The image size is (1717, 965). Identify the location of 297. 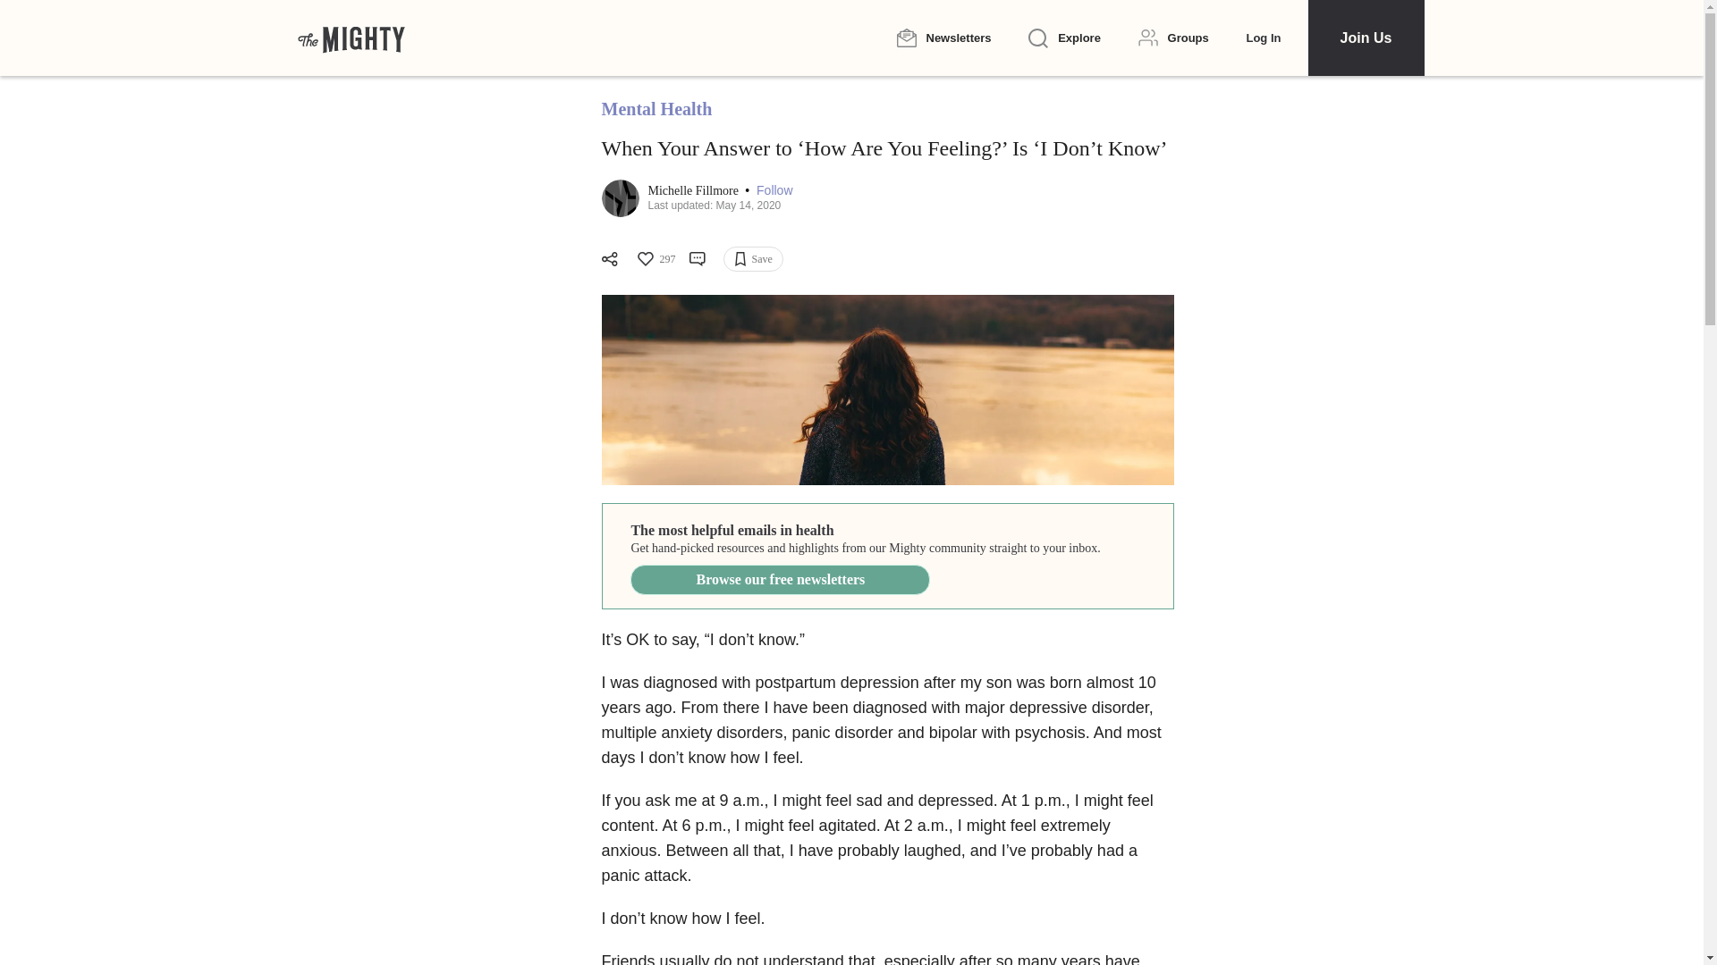
(655, 259).